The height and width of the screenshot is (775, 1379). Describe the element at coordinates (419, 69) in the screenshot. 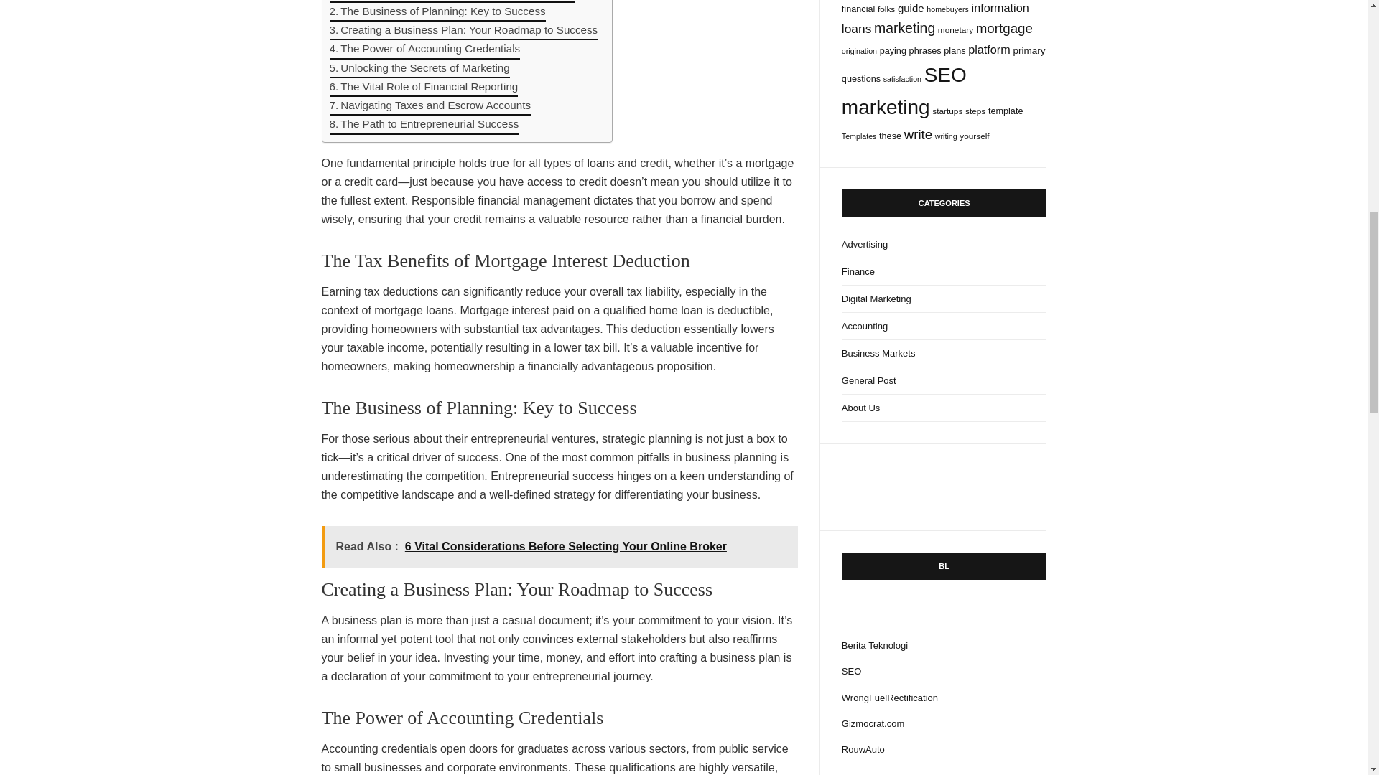

I see `Unlocking the Secrets of Marketing` at that location.